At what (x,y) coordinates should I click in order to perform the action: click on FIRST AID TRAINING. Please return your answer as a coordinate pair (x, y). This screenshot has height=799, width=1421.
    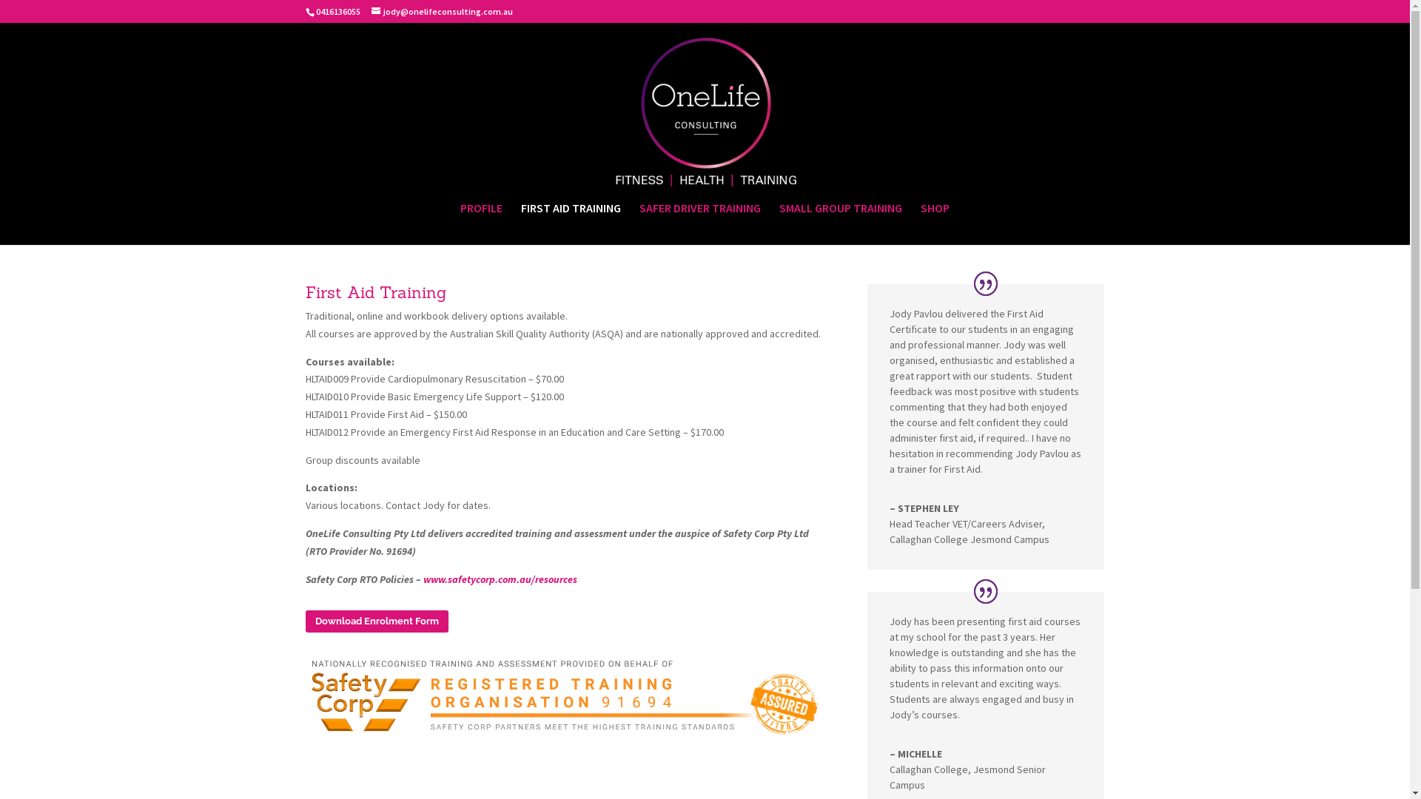
    Looking at the image, I should click on (571, 223).